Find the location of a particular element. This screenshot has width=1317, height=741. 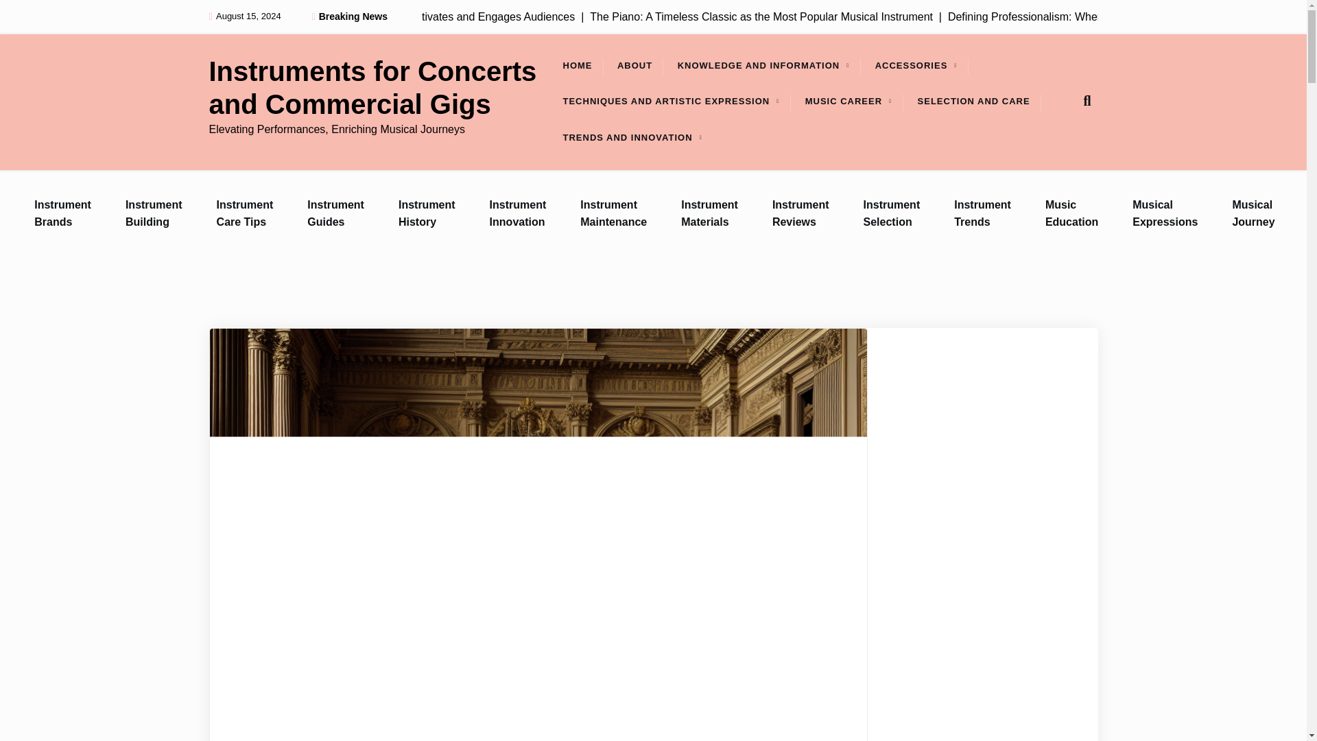

HOME is located at coordinates (578, 66).